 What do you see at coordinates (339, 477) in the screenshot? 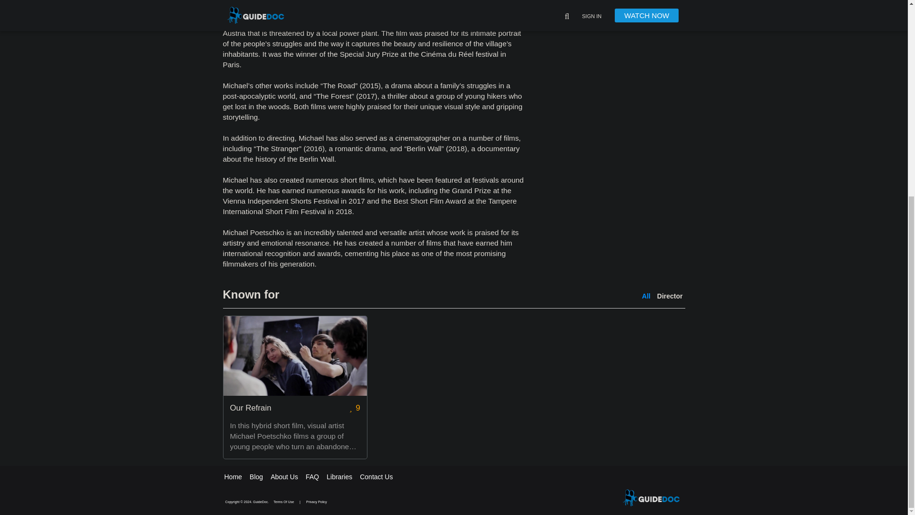
I see `Libraries` at bounding box center [339, 477].